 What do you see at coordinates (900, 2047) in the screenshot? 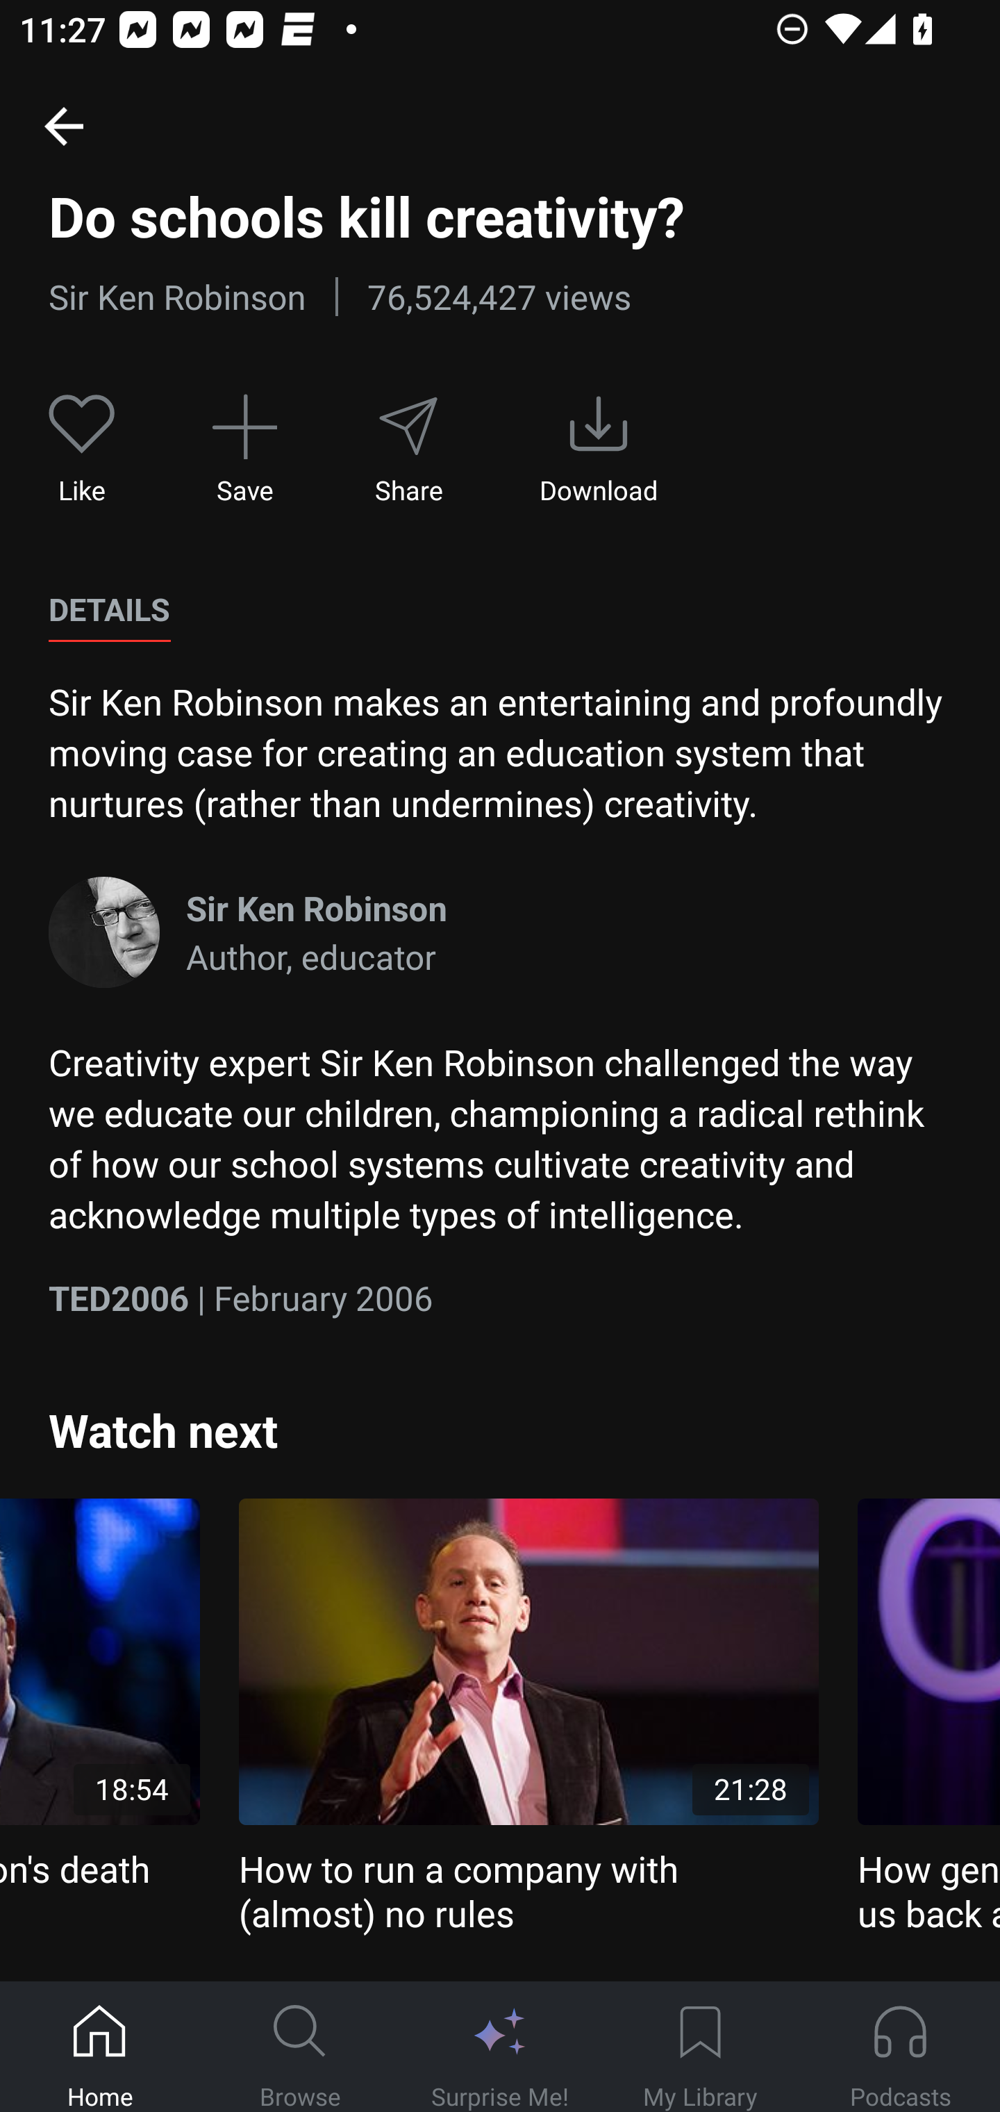
I see `Podcasts` at bounding box center [900, 2047].